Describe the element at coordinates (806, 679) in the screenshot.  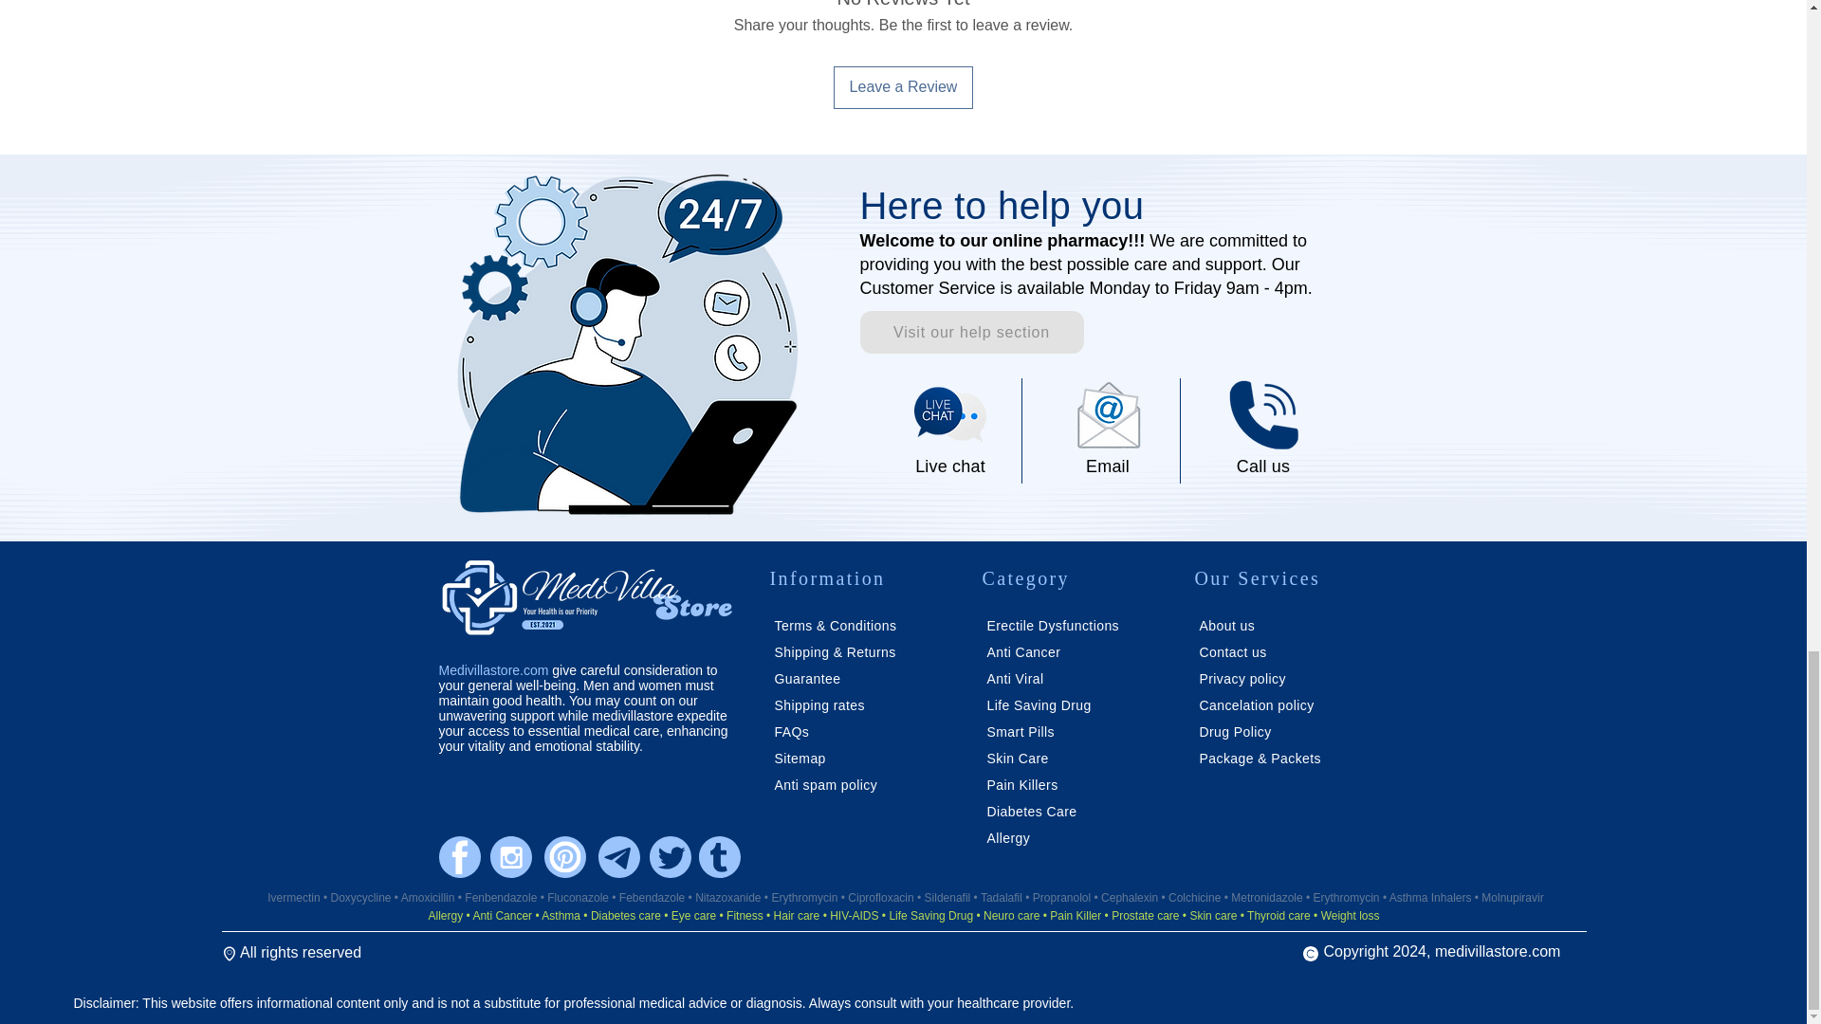
I see `Guarantee` at that location.